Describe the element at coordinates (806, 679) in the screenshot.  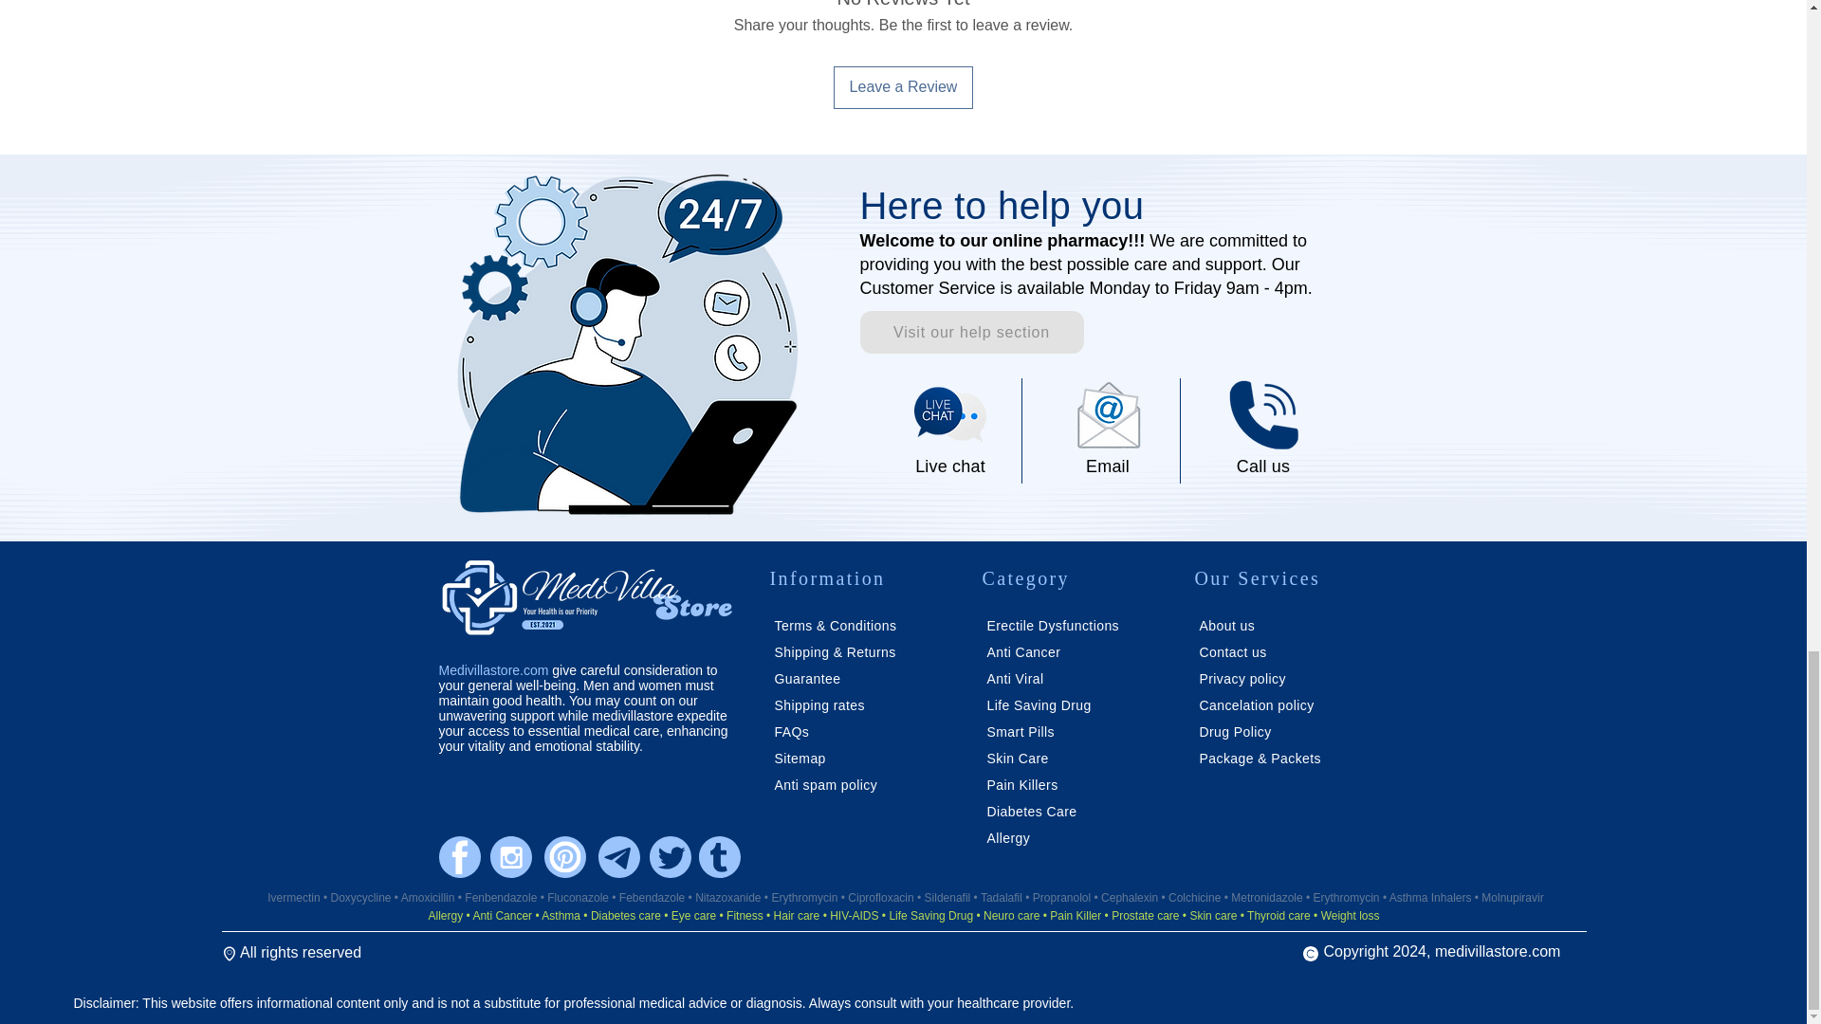
I see `Guarantee` at that location.